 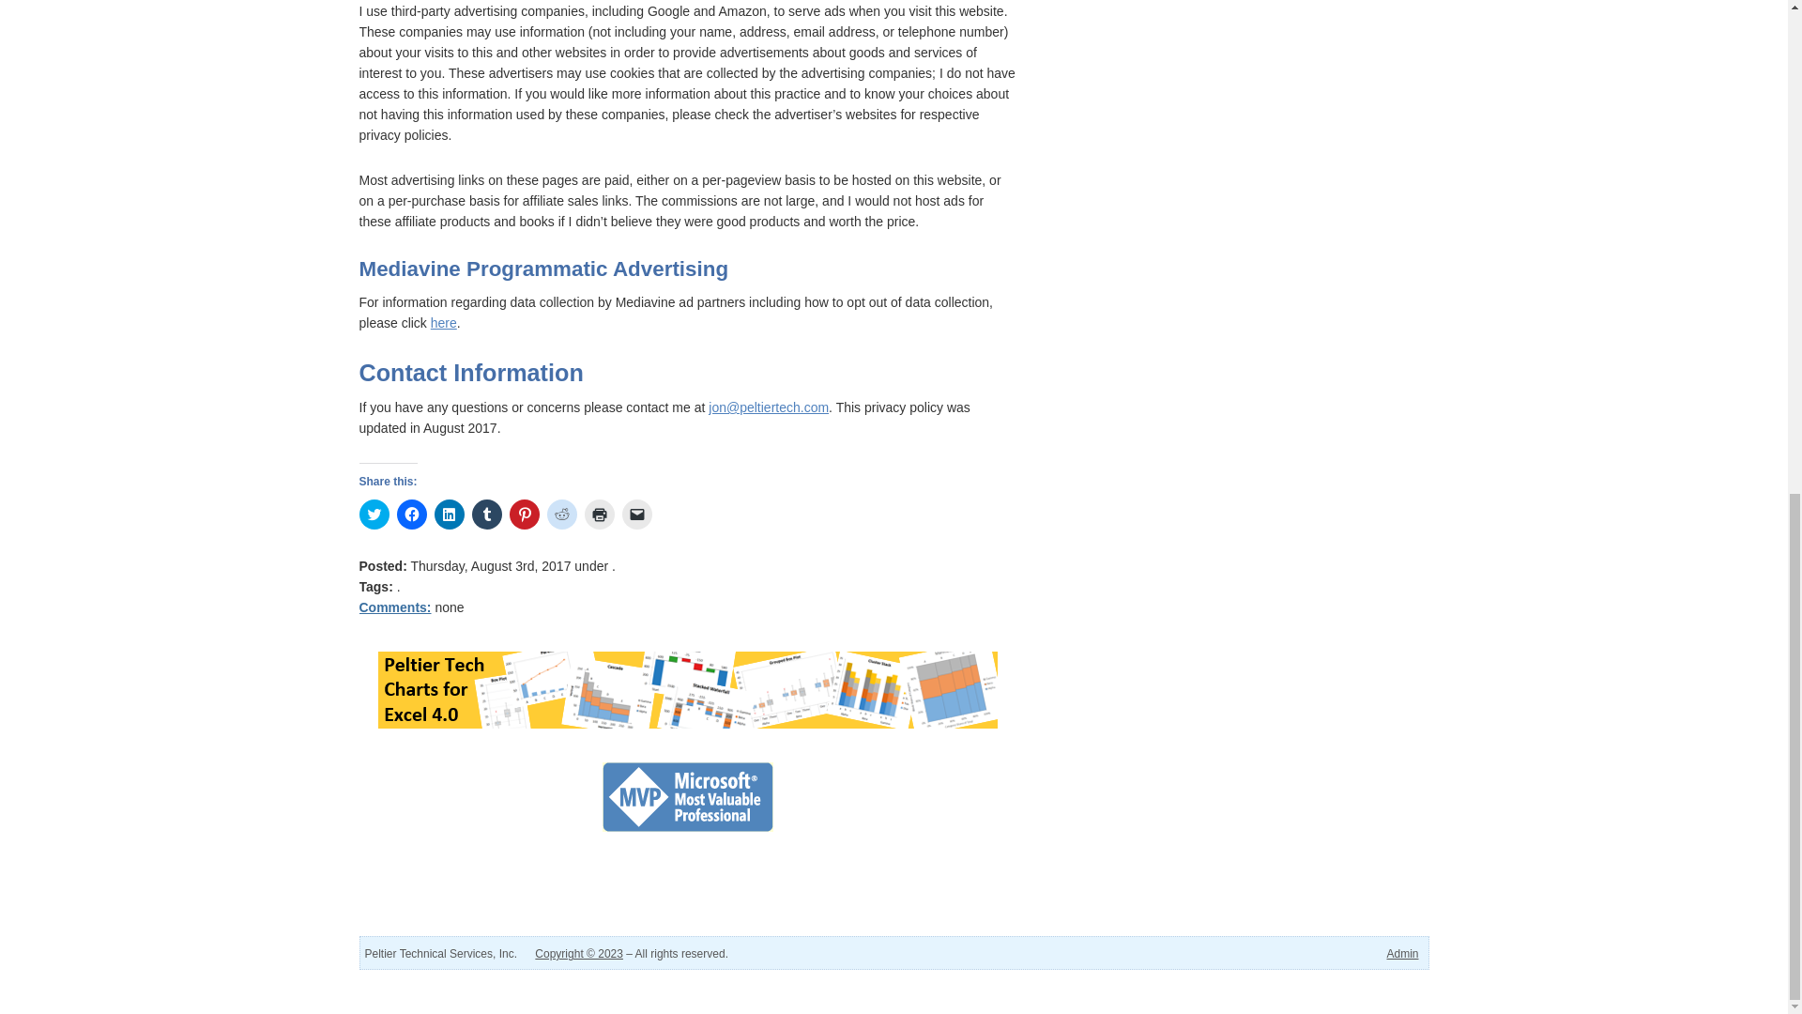 What do you see at coordinates (1402, 953) in the screenshot?
I see `Admin` at bounding box center [1402, 953].